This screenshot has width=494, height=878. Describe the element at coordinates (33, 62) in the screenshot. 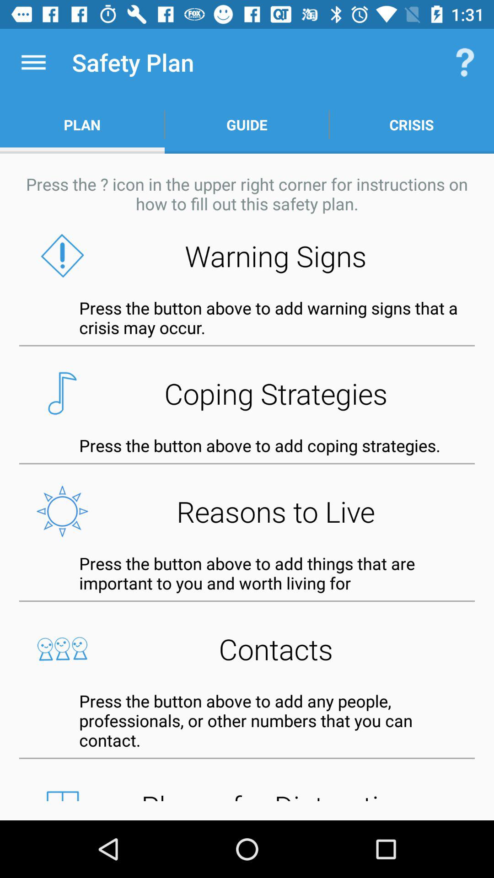

I see `tap the app to the left of the safety plan` at that location.